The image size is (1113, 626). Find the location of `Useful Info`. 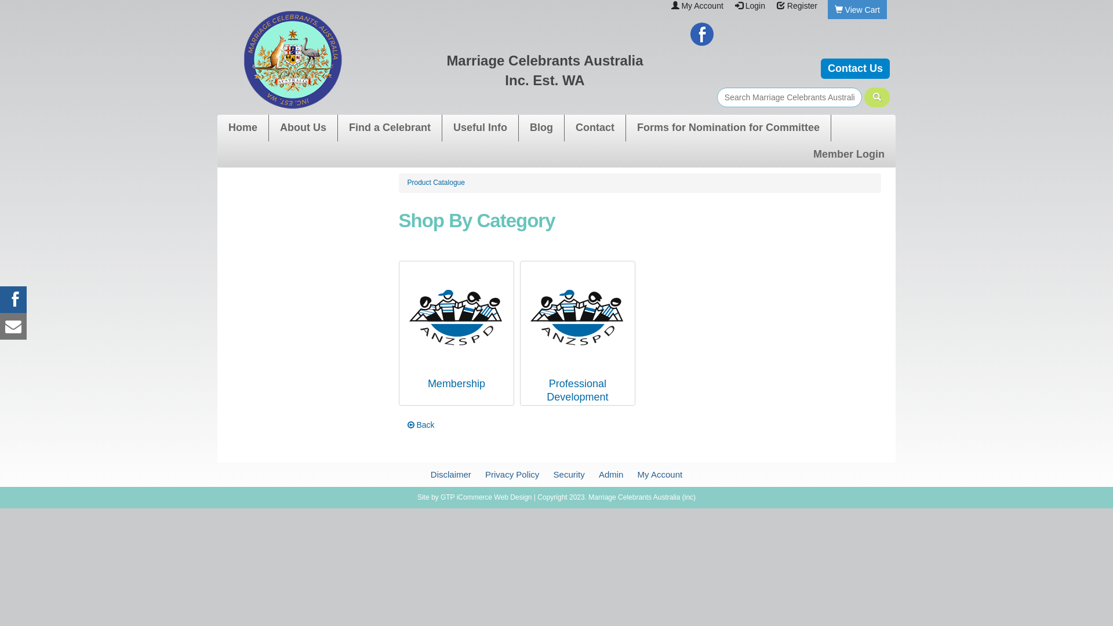

Useful Info is located at coordinates (480, 128).